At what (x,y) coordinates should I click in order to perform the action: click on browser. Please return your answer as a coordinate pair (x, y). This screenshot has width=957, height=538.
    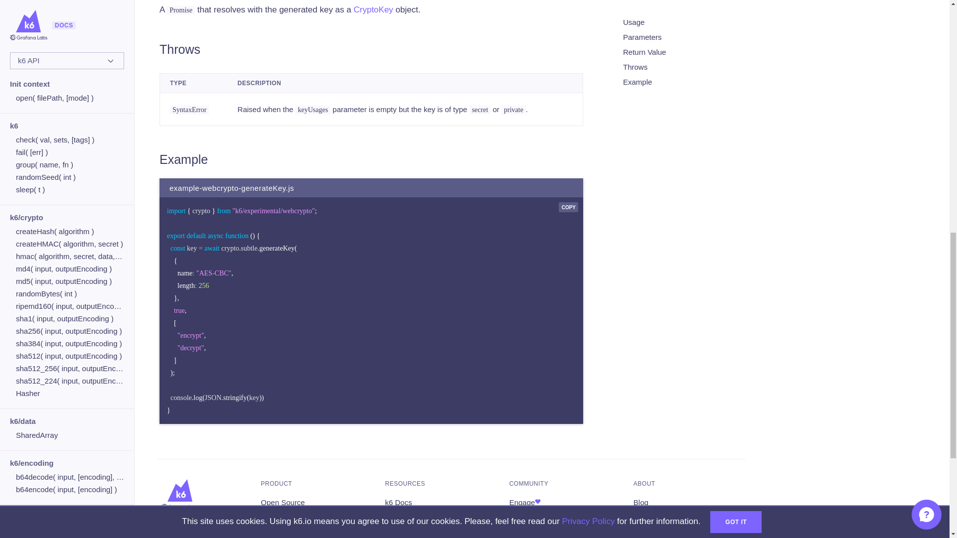
    Looking at the image, I should click on (70, 23).